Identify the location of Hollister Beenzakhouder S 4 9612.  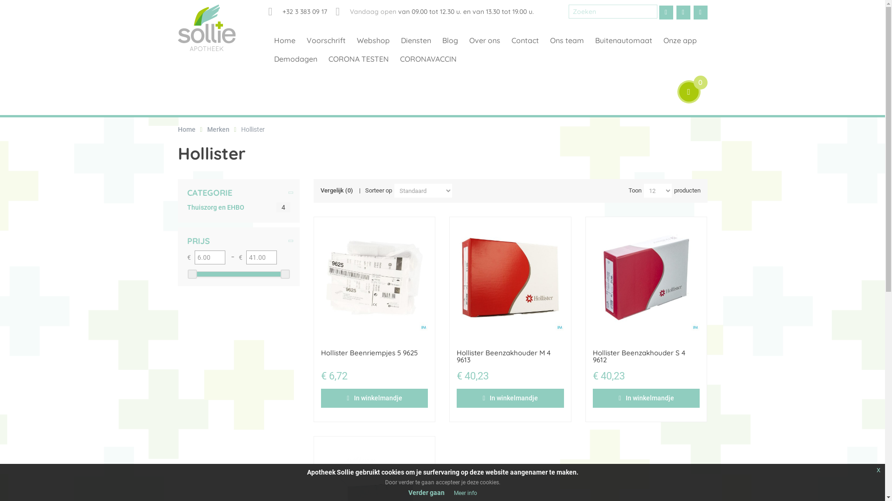
(639, 356).